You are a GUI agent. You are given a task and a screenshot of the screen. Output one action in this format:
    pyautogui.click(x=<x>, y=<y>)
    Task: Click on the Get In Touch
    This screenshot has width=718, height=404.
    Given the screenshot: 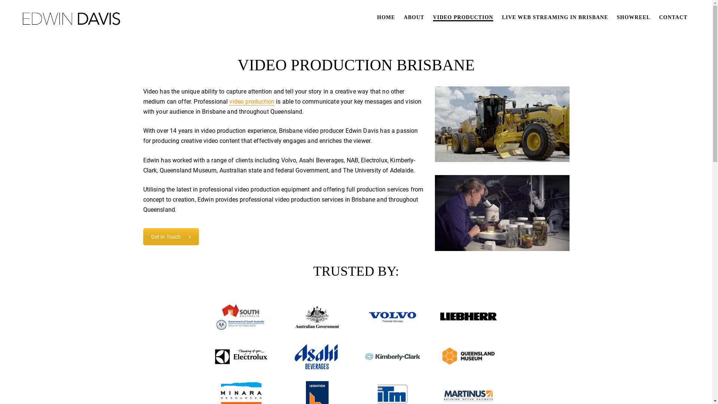 What is the action you would take?
    pyautogui.click(x=171, y=237)
    